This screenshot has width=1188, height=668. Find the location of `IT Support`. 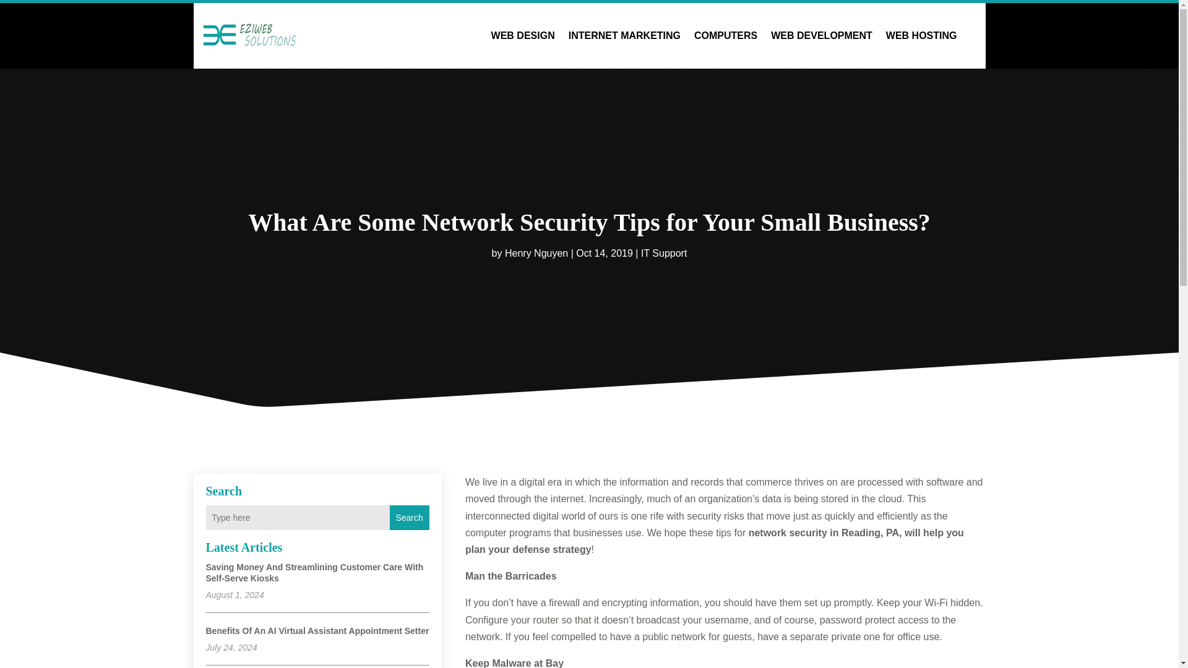

IT Support is located at coordinates (663, 252).